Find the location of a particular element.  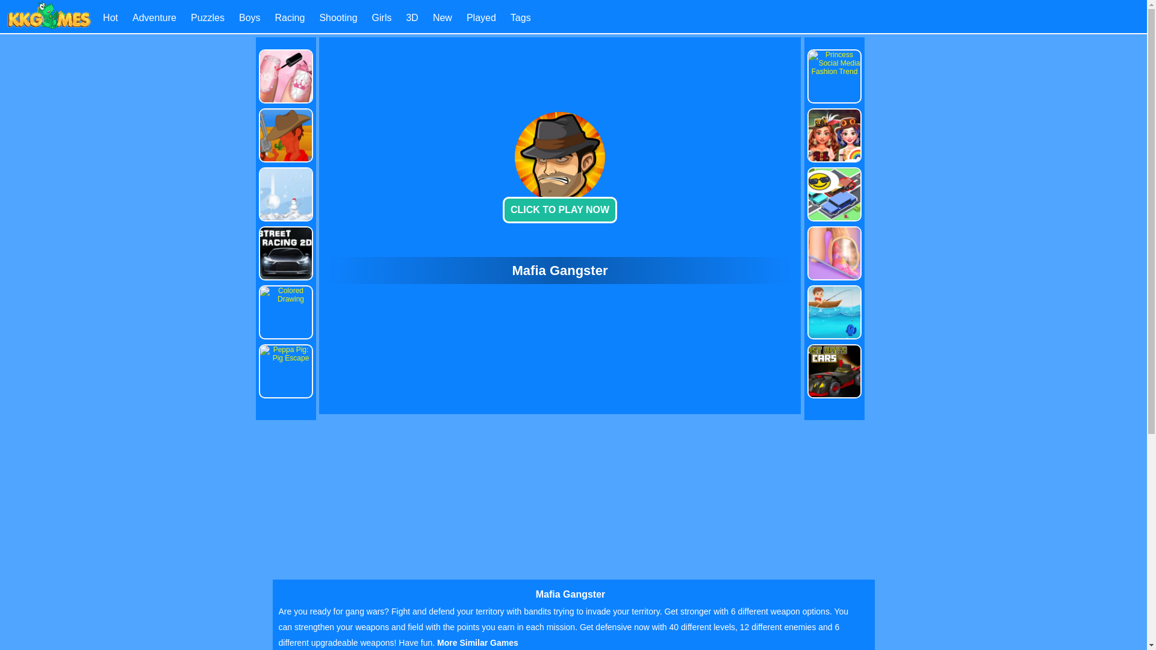

Shooting is located at coordinates (338, 17).